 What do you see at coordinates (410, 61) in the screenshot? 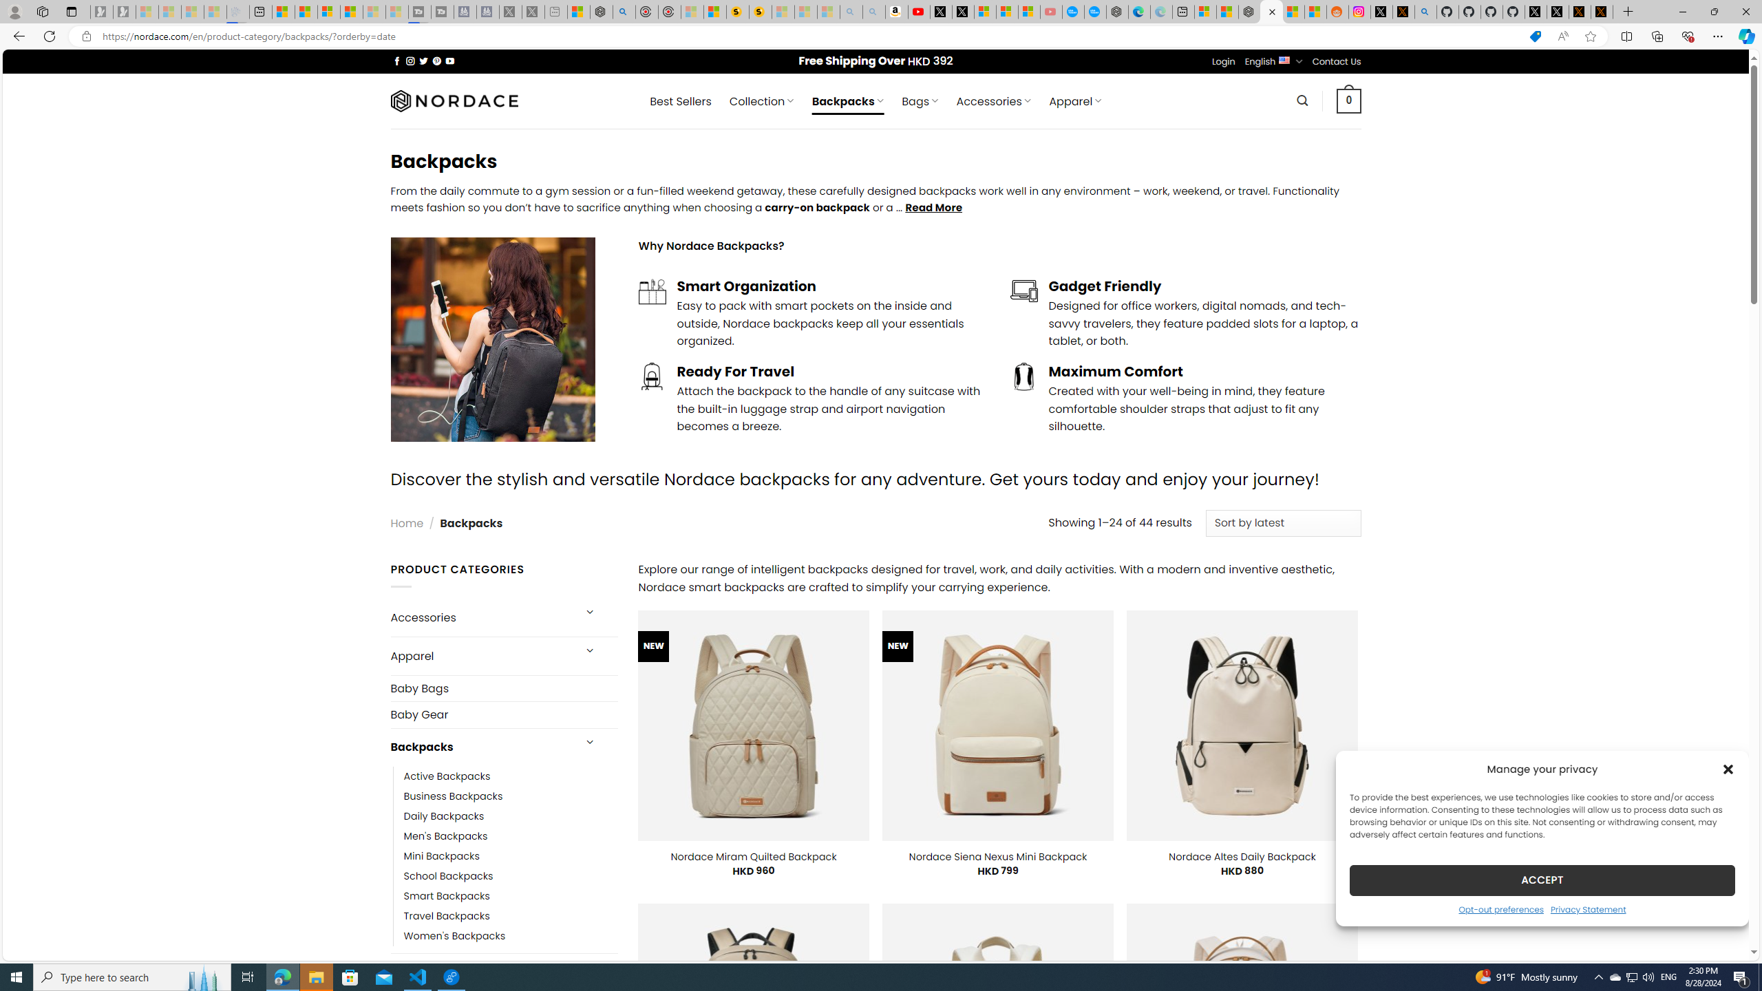
I see `Follow on Instagram` at bounding box center [410, 61].